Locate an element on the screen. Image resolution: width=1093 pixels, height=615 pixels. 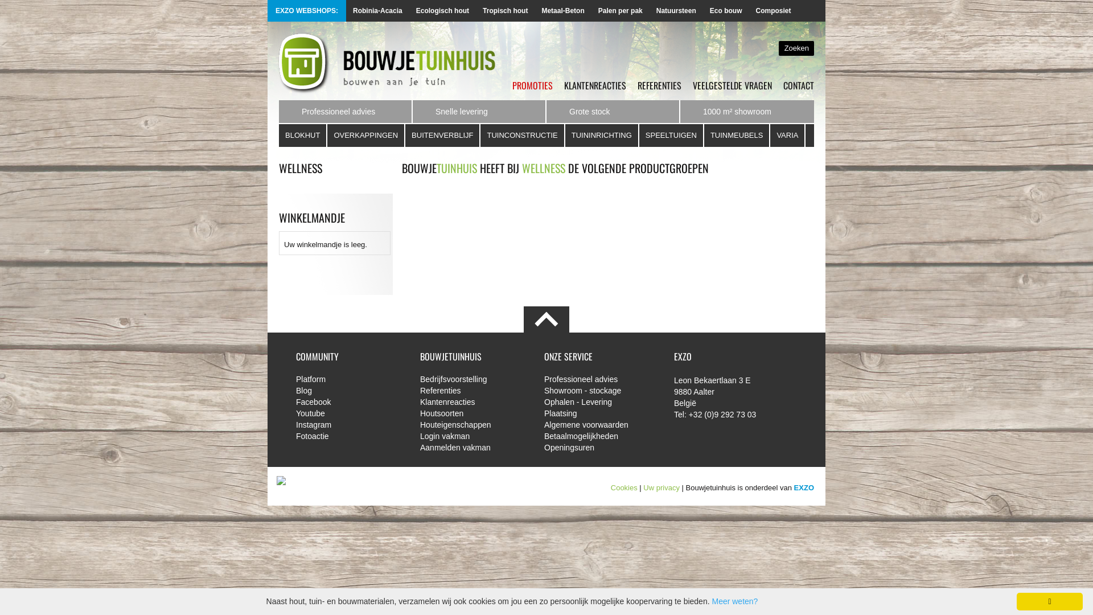
TUINMEUBELS is located at coordinates (737, 136).